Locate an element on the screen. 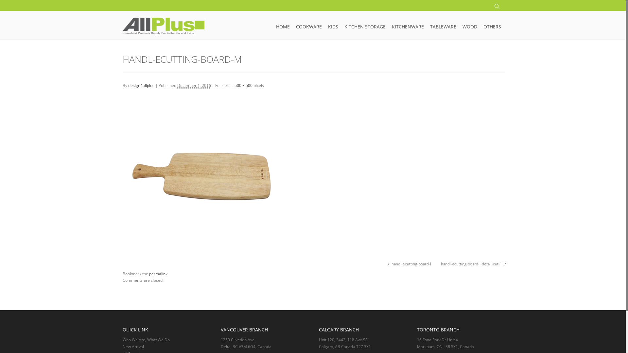  KITCHEN STORAGE is located at coordinates (365, 23).